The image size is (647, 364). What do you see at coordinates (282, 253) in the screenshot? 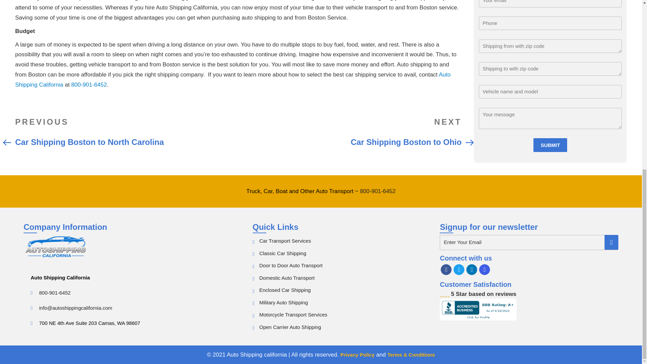
I see `800-901-6452` at bounding box center [282, 253].